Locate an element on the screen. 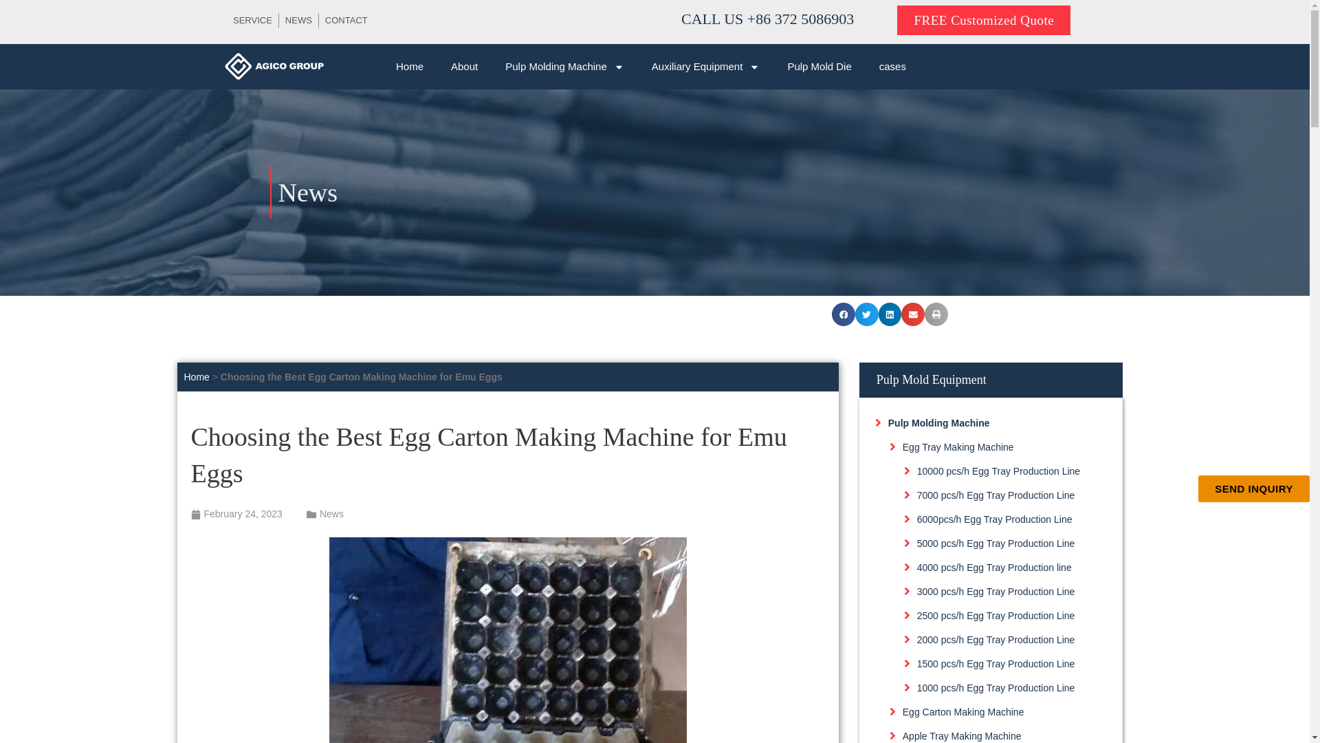 The height and width of the screenshot is (743, 1320). CONTACT is located at coordinates (346, 21).